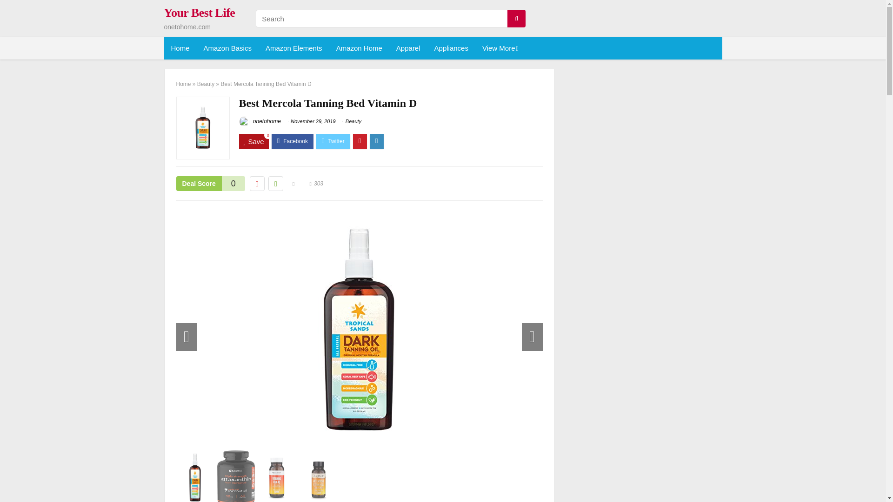  What do you see at coordinates (451, 48) in the screenshot?
I see `Appliances` at bounding box center [451, 48].